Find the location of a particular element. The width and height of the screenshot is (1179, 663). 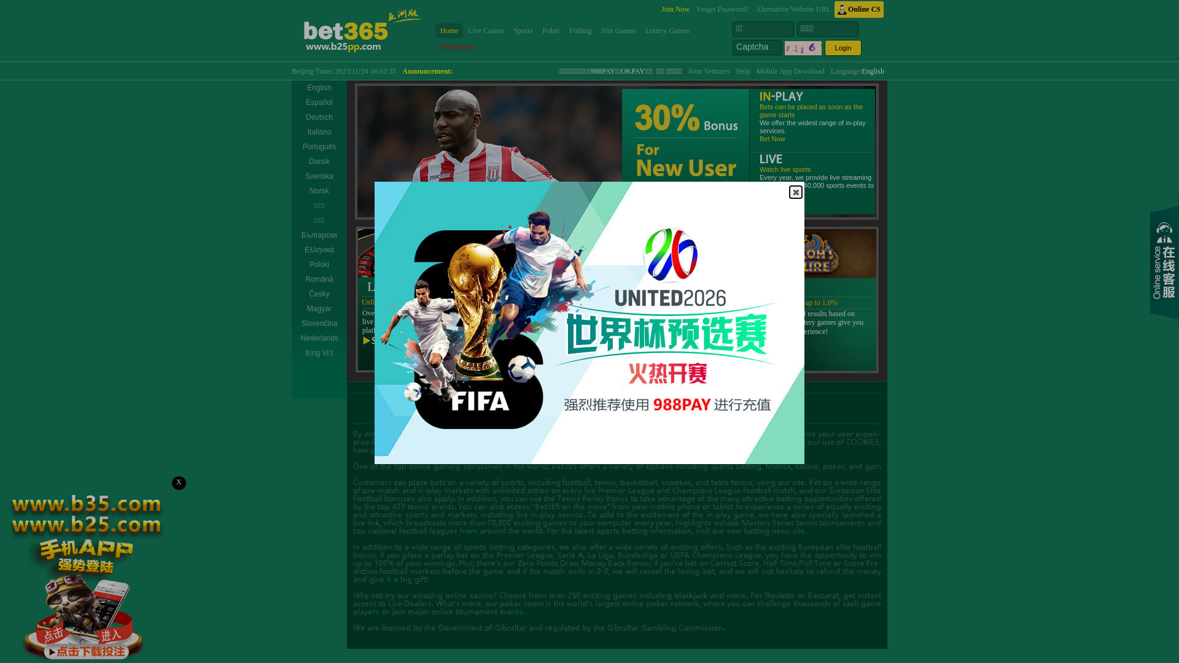

FAQs is located at coordinates (572, 403).